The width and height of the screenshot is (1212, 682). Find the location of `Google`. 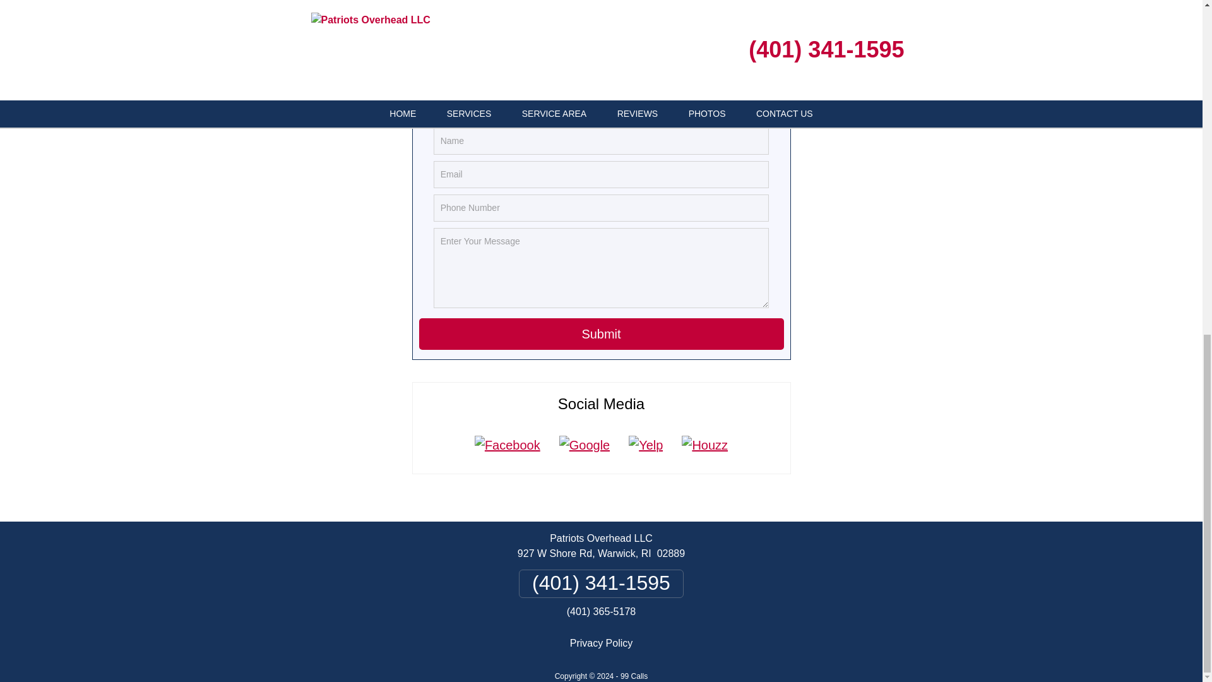

Google is located at coordinates (585, 445).